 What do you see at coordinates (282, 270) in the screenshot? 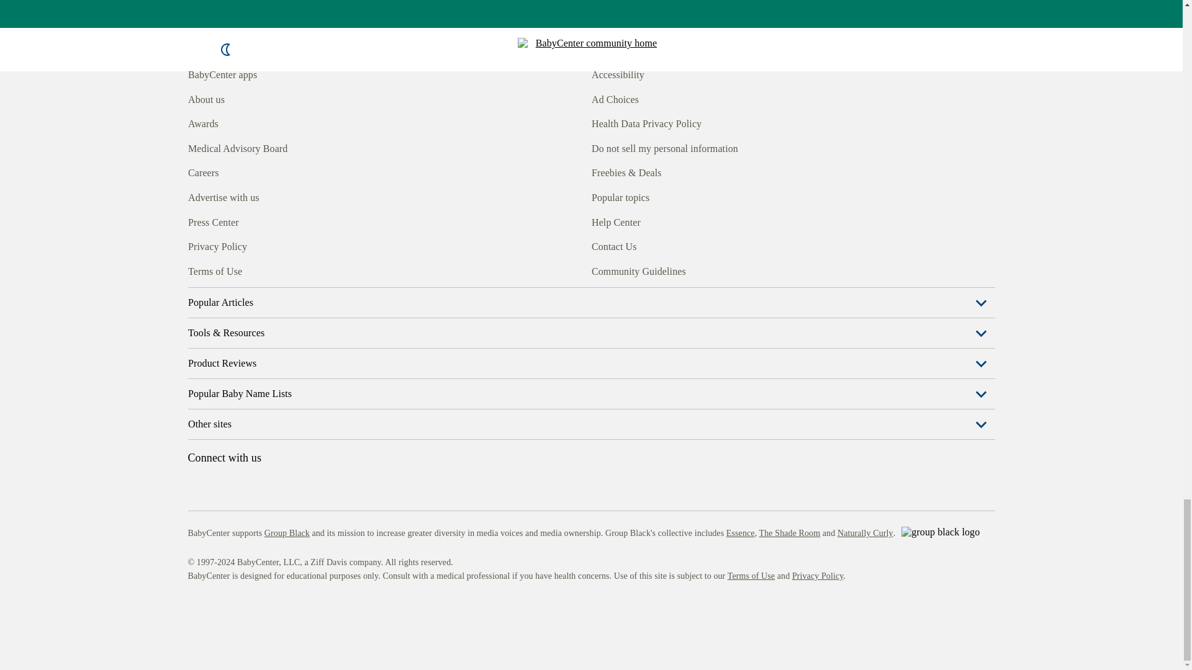
I see `BabyCenter YouTube channel` at bounding box center [282, 270].